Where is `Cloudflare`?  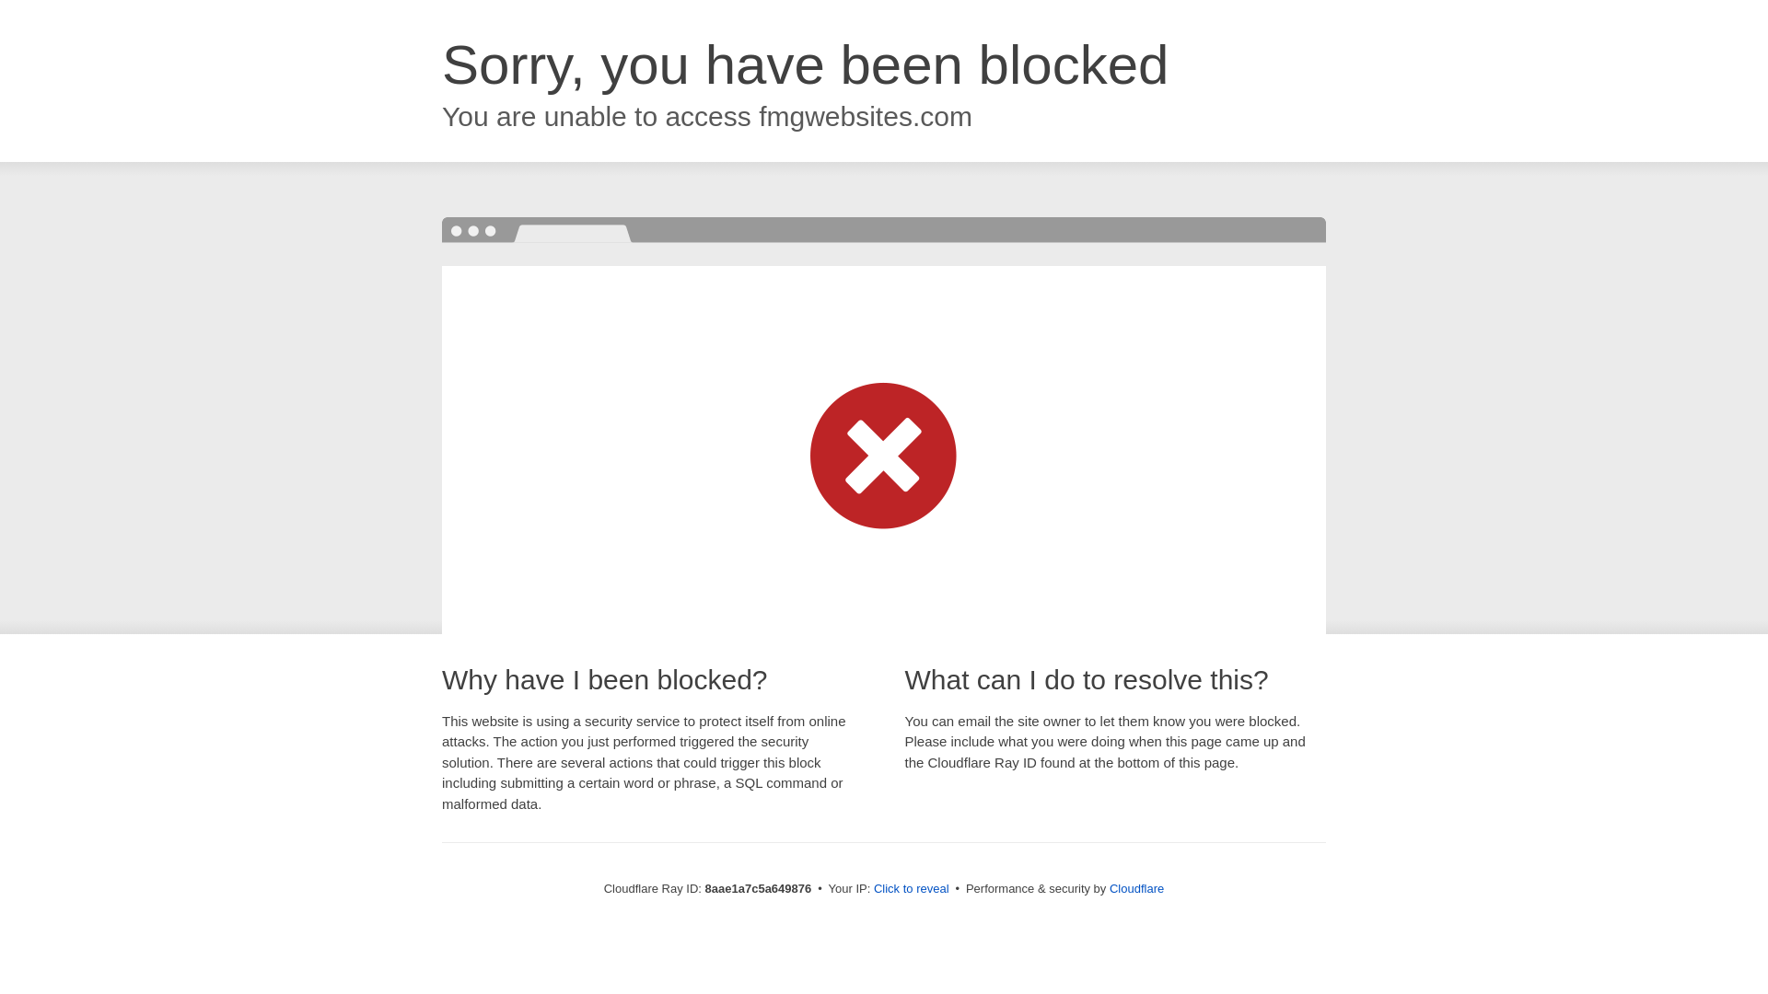
Cloudflare is located at coordinates (1136, 888).